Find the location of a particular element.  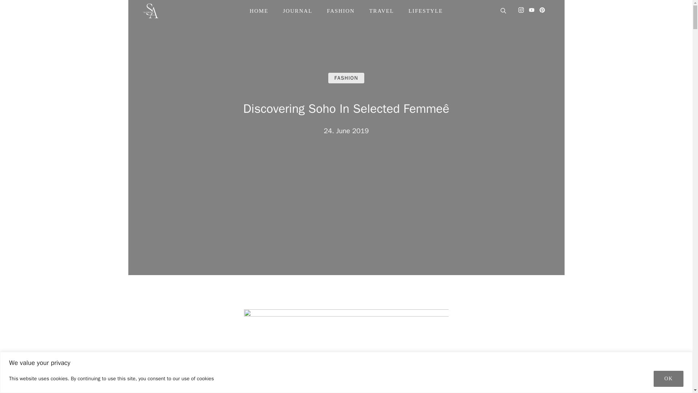

LIFESTYLE is located at coordinates (426, 11).